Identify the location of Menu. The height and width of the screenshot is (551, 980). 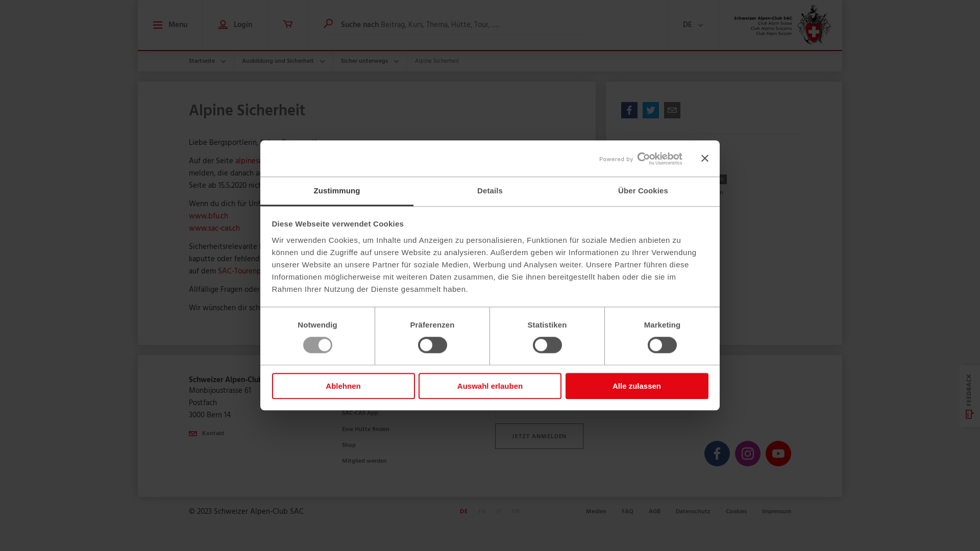
(170, 25).